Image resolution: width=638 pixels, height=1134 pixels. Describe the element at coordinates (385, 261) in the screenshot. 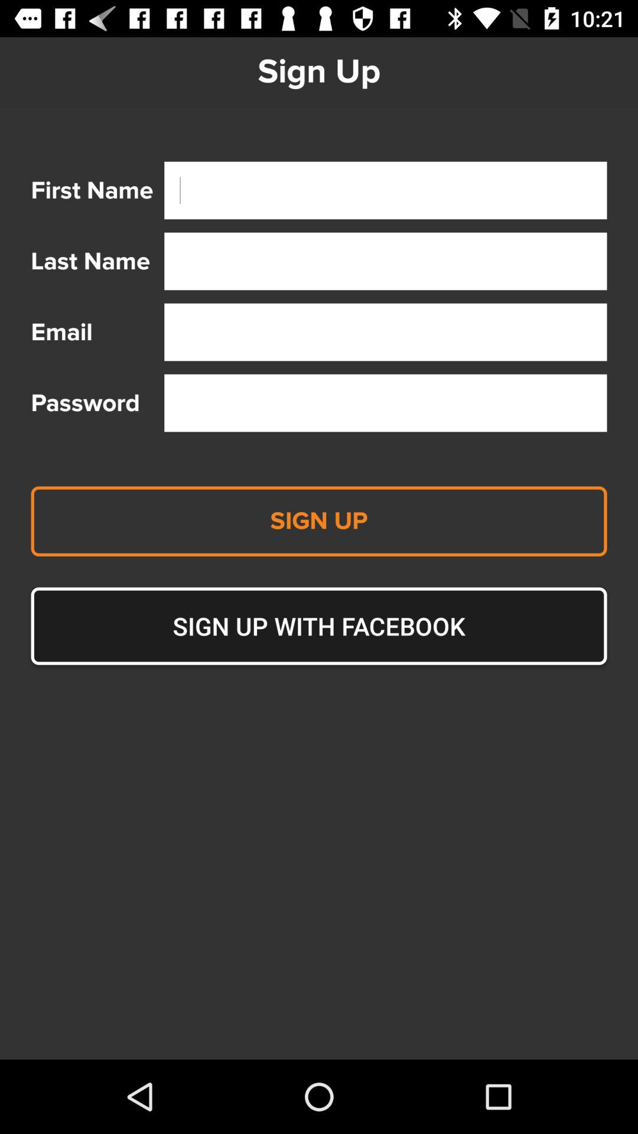

I see `enter text` at that location.